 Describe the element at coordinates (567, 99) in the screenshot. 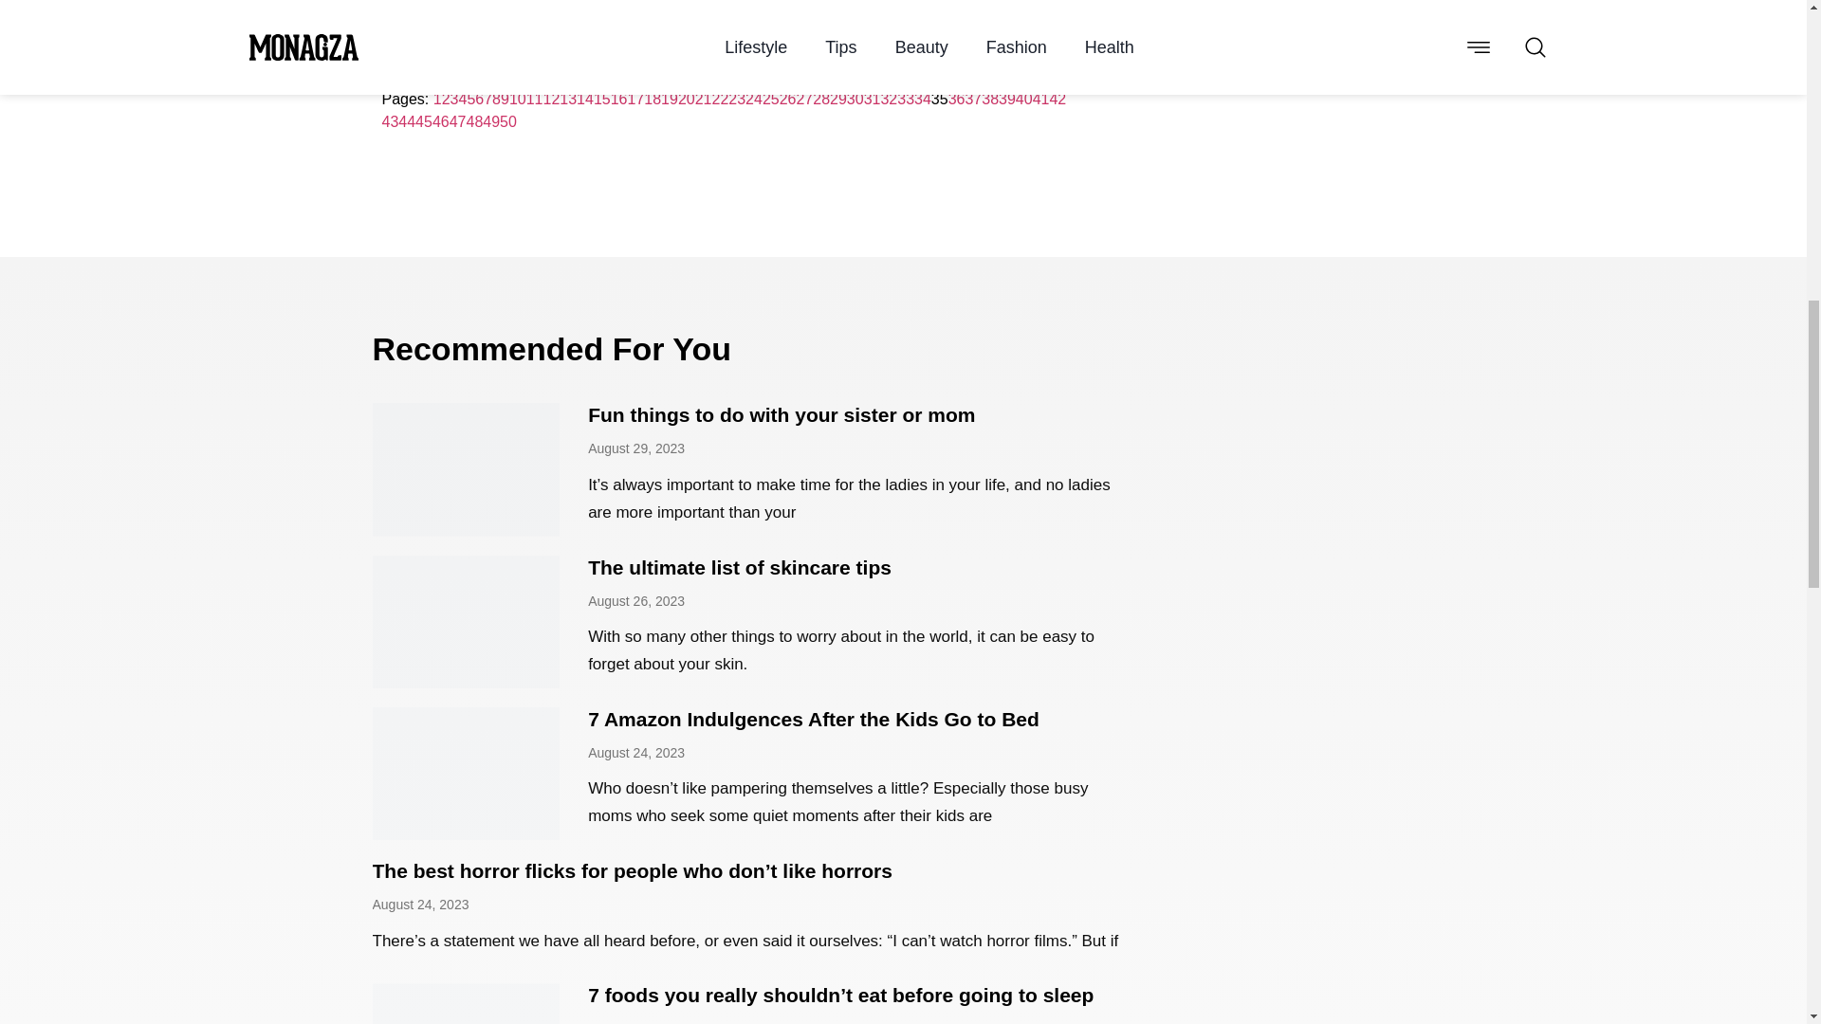

I see `13` at that location.